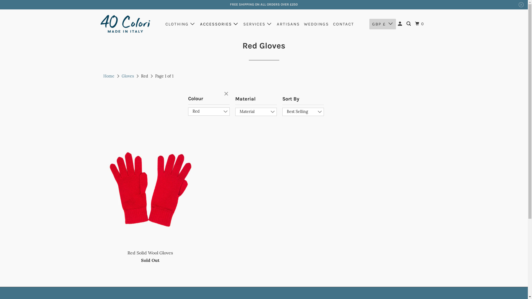 This screenshot has width=532, height=299. I want to click on clear, so click(227, 94).